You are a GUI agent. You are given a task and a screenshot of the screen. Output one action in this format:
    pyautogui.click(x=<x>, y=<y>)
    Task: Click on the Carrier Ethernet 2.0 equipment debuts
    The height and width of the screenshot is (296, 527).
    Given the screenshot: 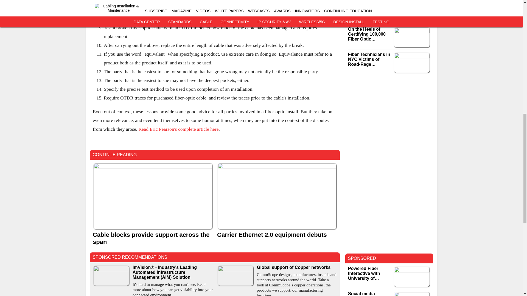 What is the action you would take?
    pyautogui.click(x=277, y=235)
    